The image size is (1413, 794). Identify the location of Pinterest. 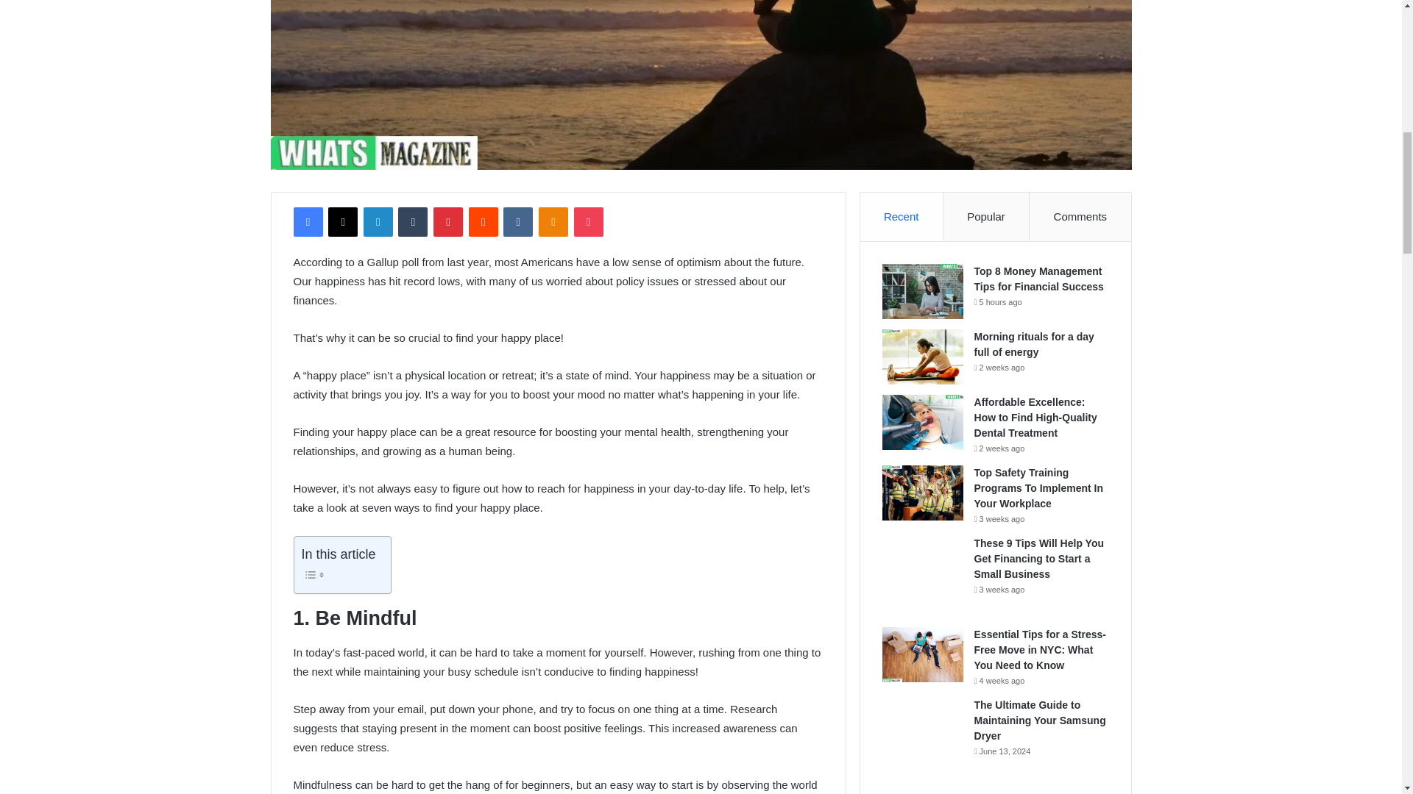
(448, 221).